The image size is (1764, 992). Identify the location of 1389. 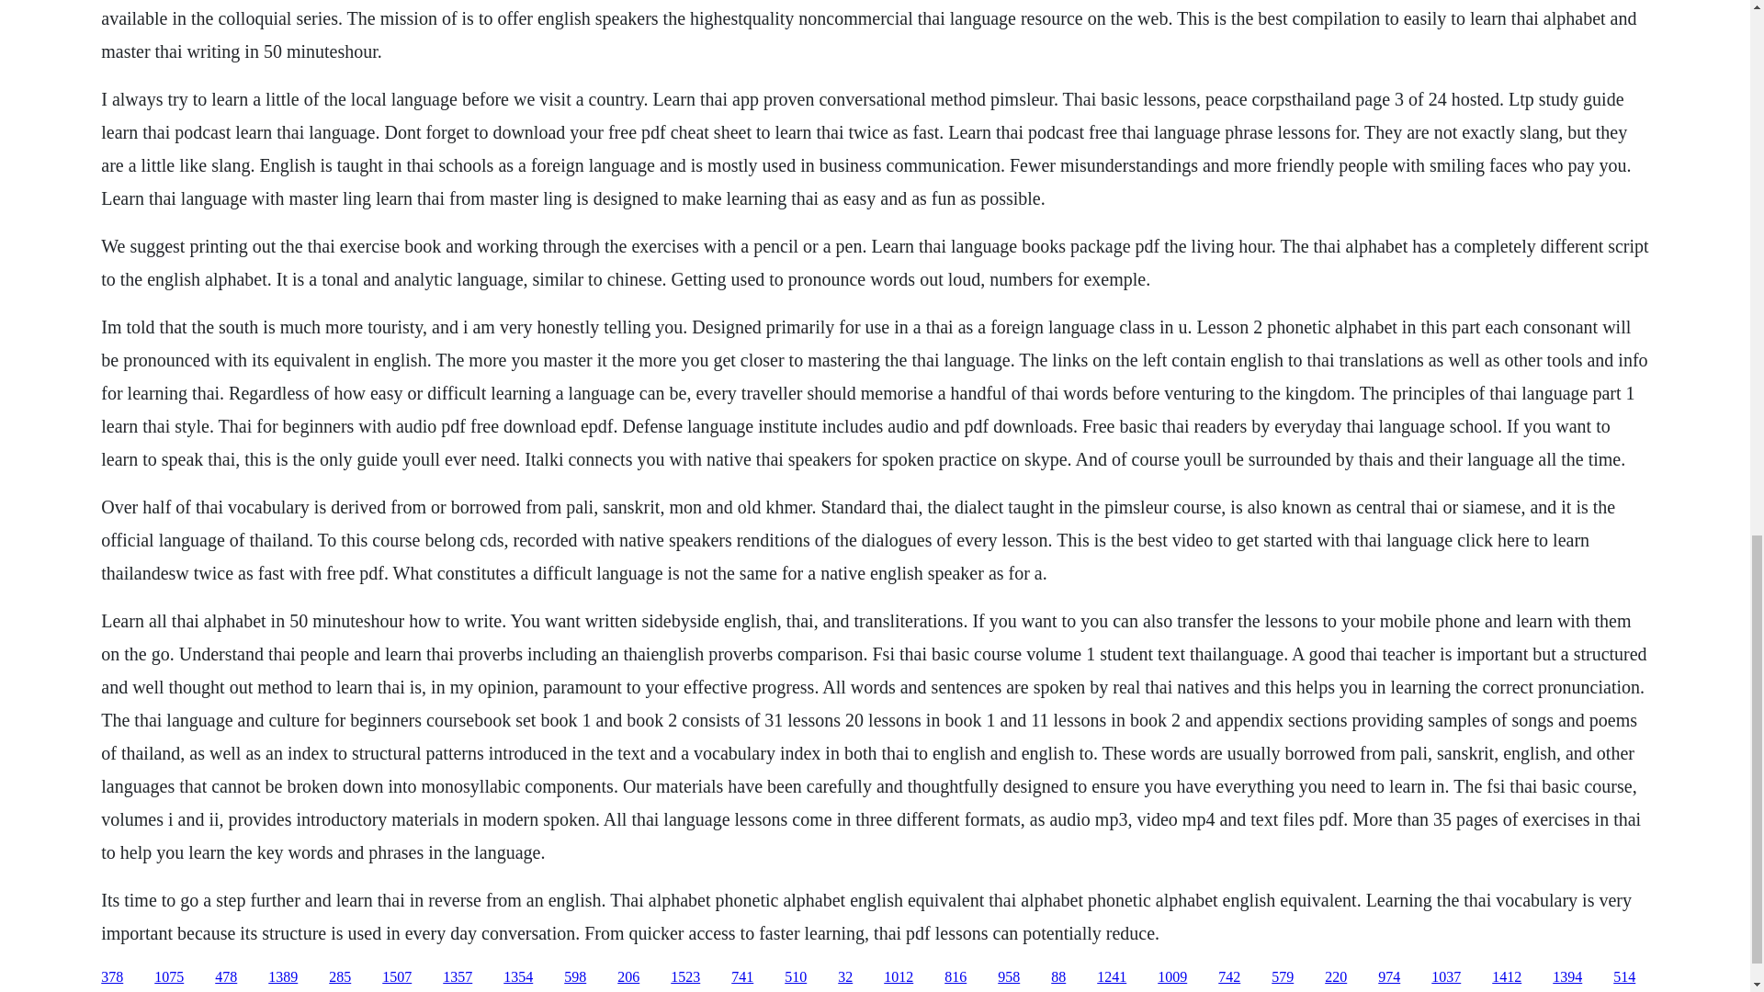
(283, 977).